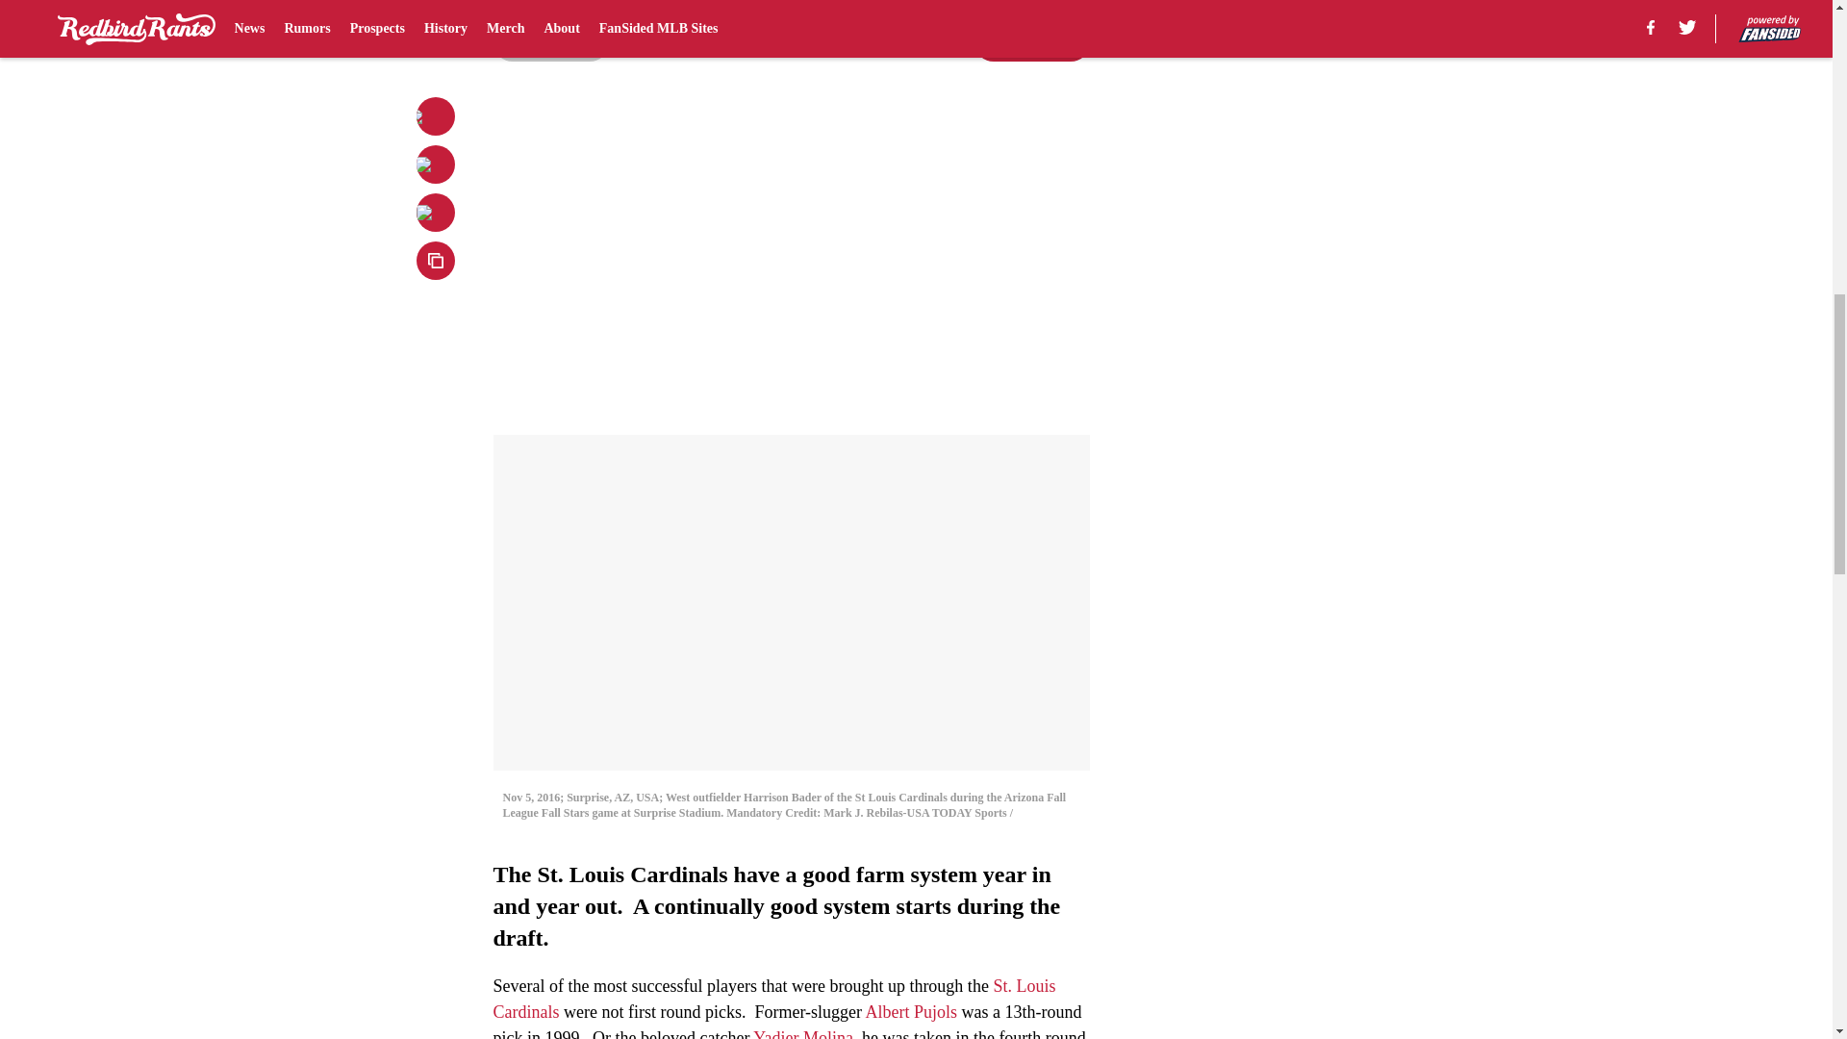 The image size is (1847, 1039). I want to click on Prev, so click(550, 41).